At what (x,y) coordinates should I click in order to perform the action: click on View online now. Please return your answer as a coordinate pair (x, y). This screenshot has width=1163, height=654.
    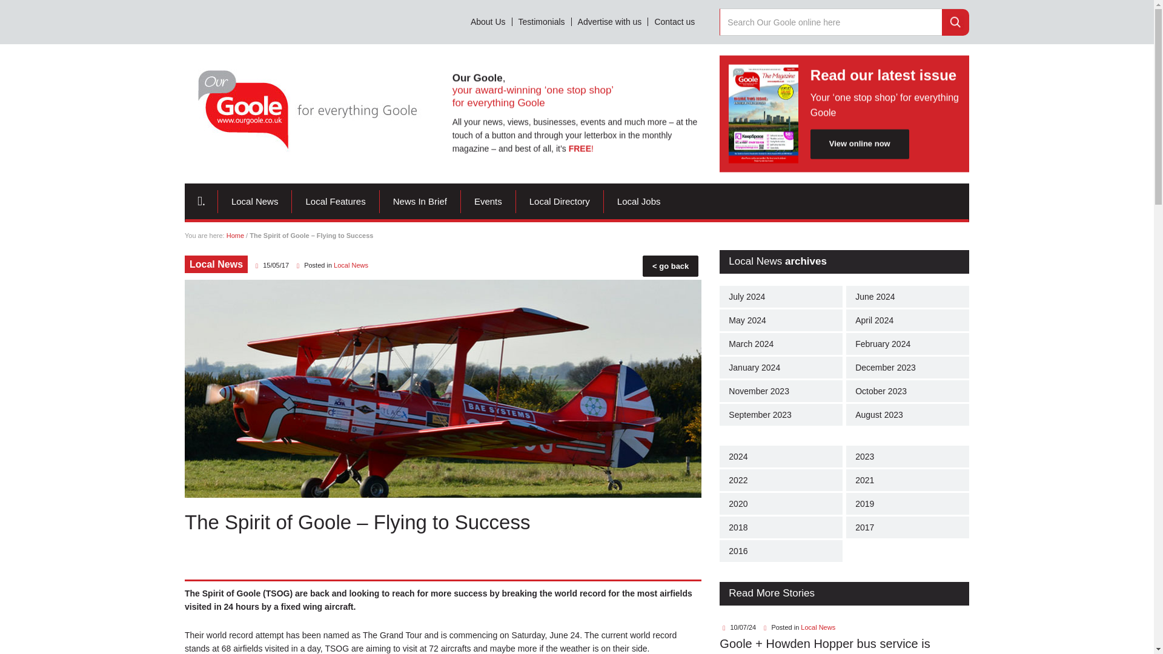
    Looking at the image, I should click on (860, 144).